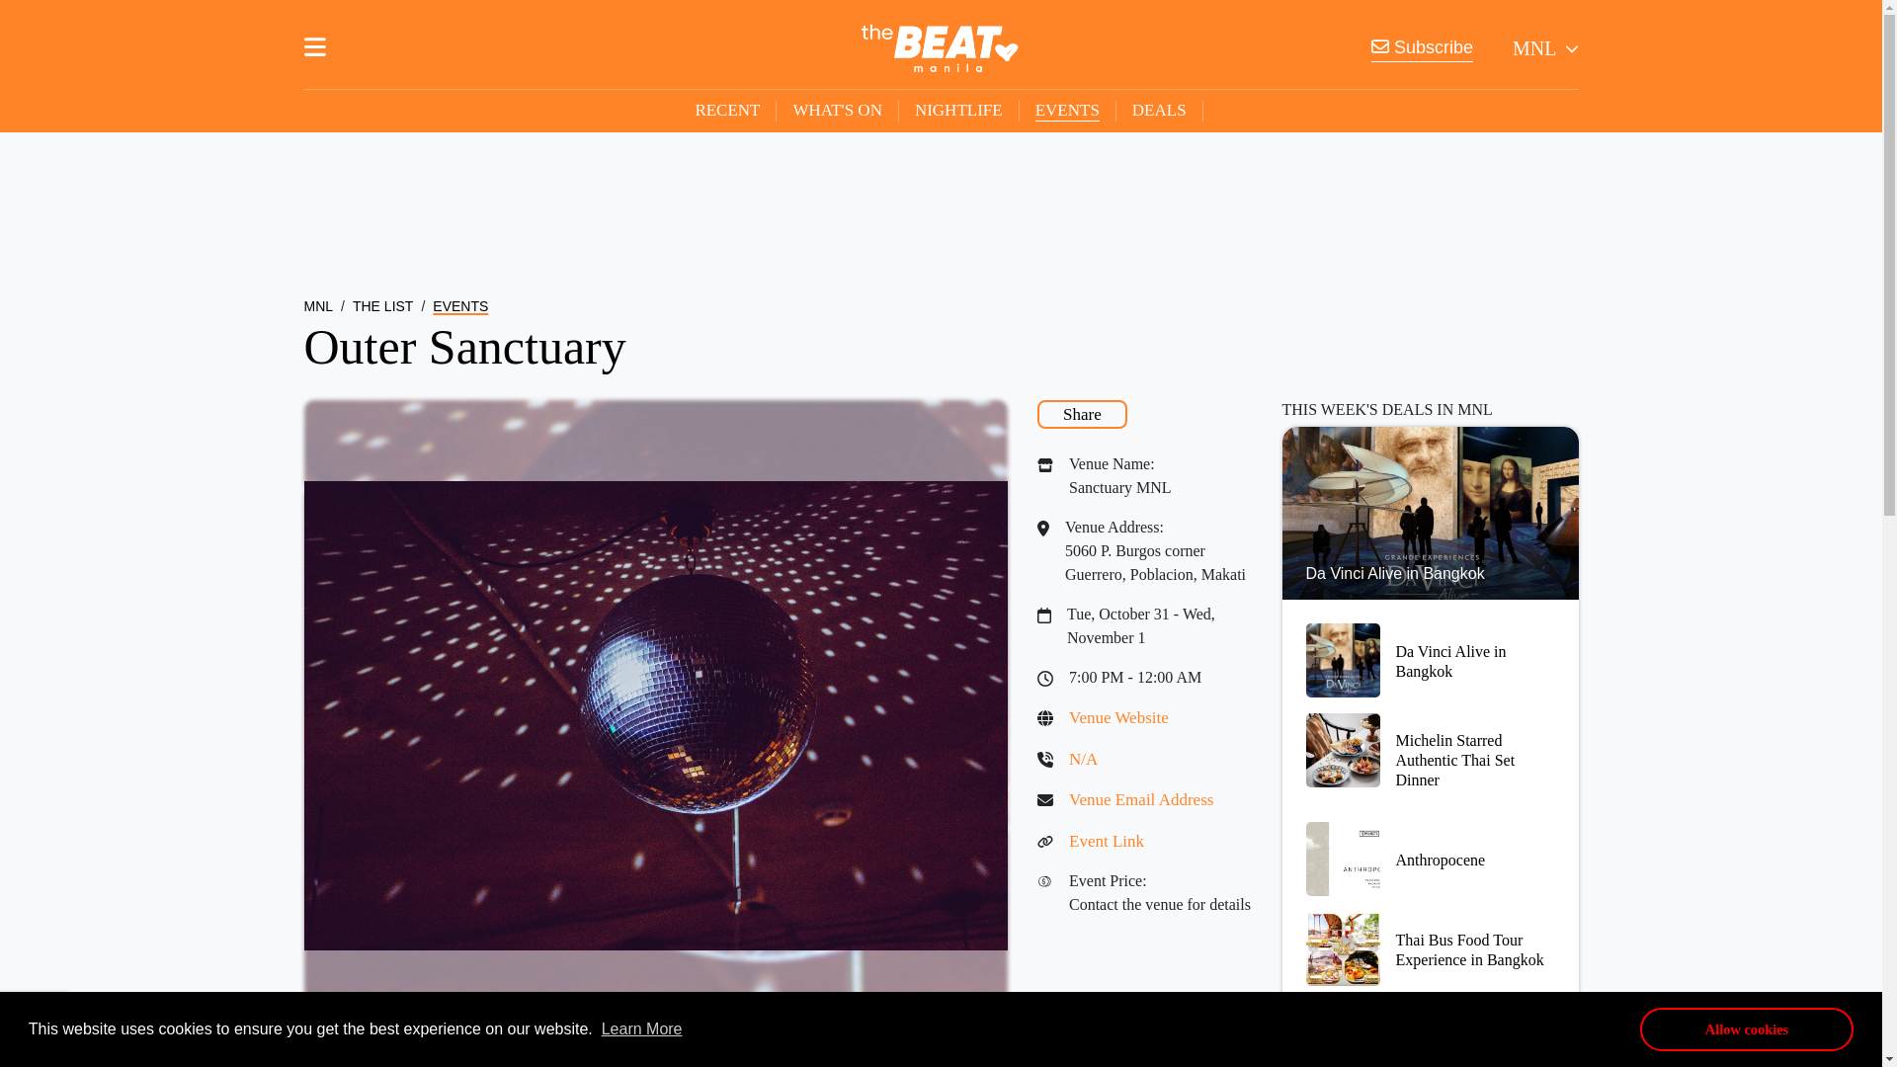 This screenshot has height=1067, width=1897. I want to click on reCAPTCHA, so click(34, 1023).